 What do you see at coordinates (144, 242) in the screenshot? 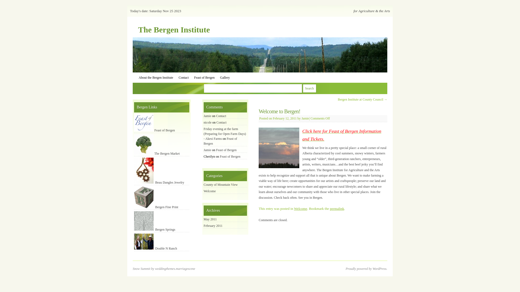
I see `Bergen Traditional` at bounding box center [144, 242].